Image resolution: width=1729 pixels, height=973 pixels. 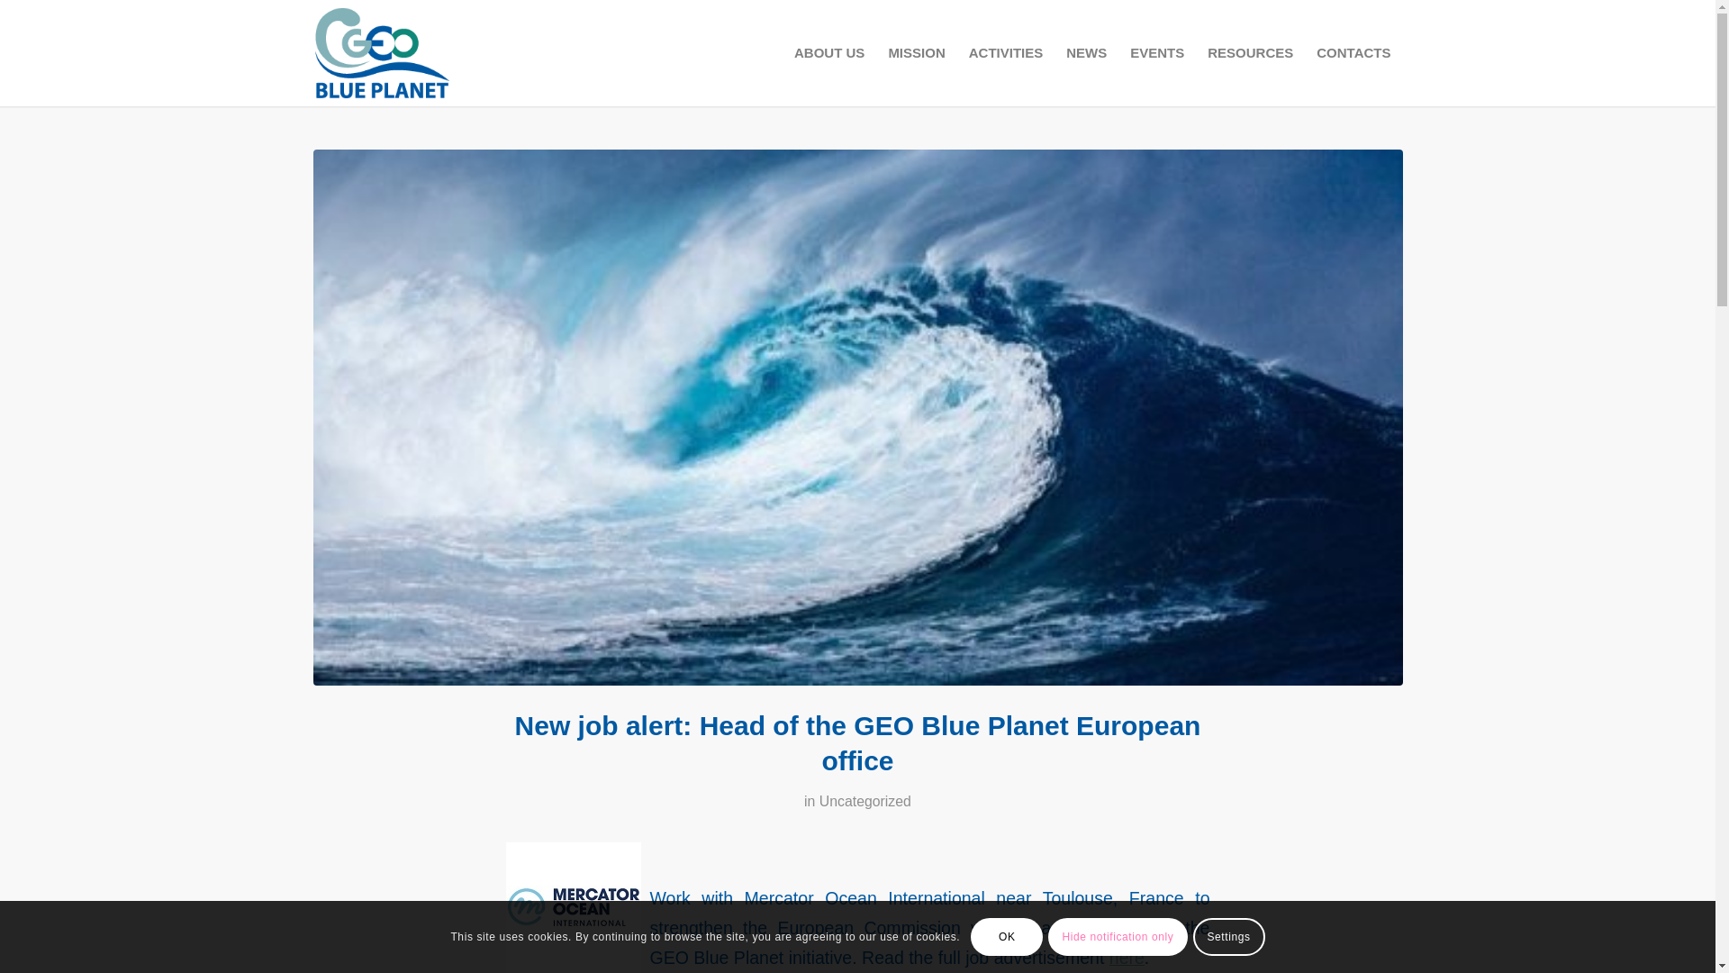 I want to click on GEO-Blue-Planet-logo, so click(x=426, y=52).